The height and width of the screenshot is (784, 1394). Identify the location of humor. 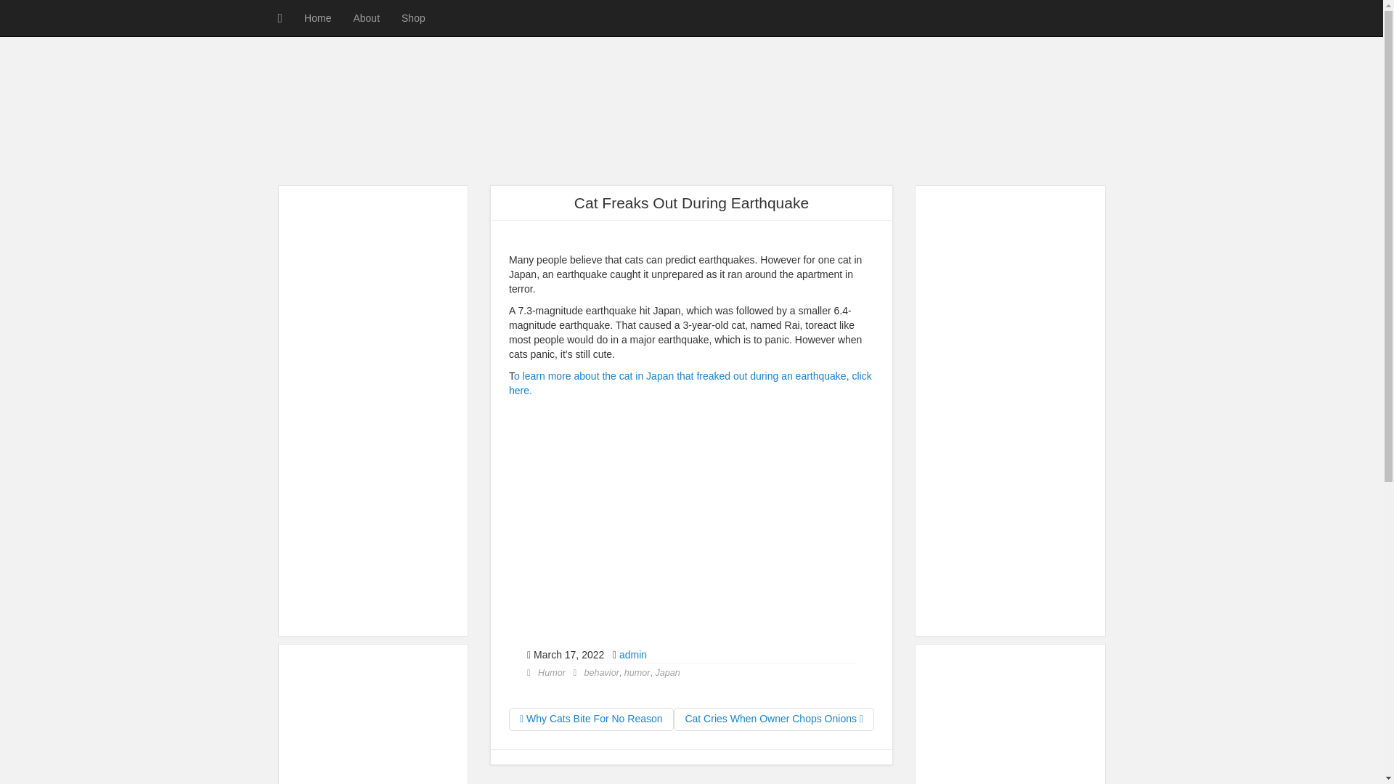
(637, 673).